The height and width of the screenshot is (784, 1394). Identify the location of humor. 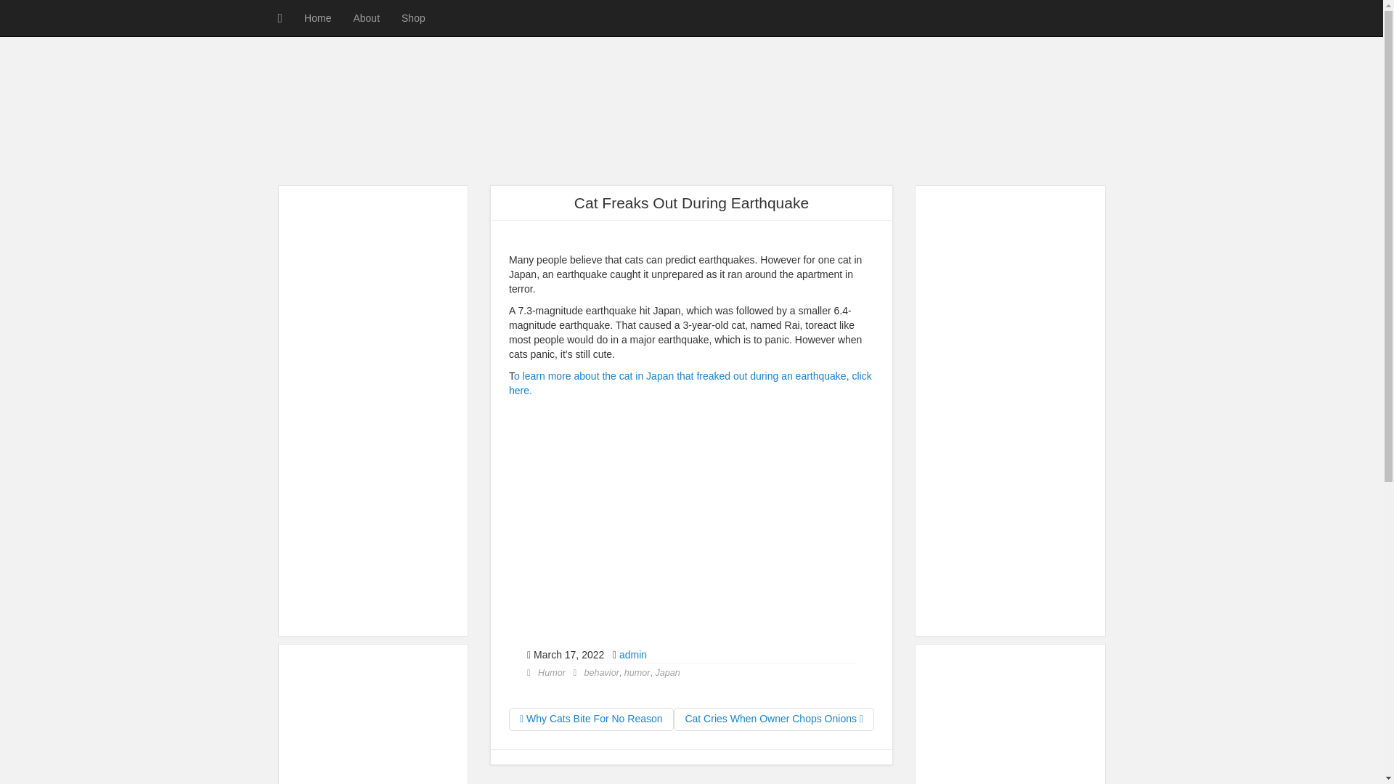
(637, 673).